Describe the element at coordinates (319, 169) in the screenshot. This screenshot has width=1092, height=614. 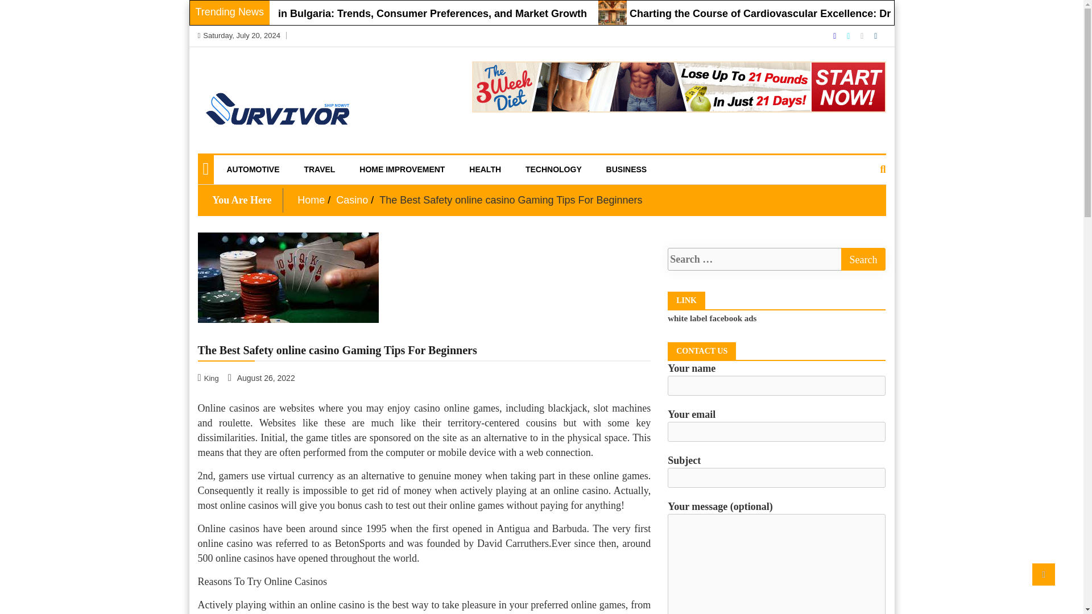
I see `TRAVEL` at that location.